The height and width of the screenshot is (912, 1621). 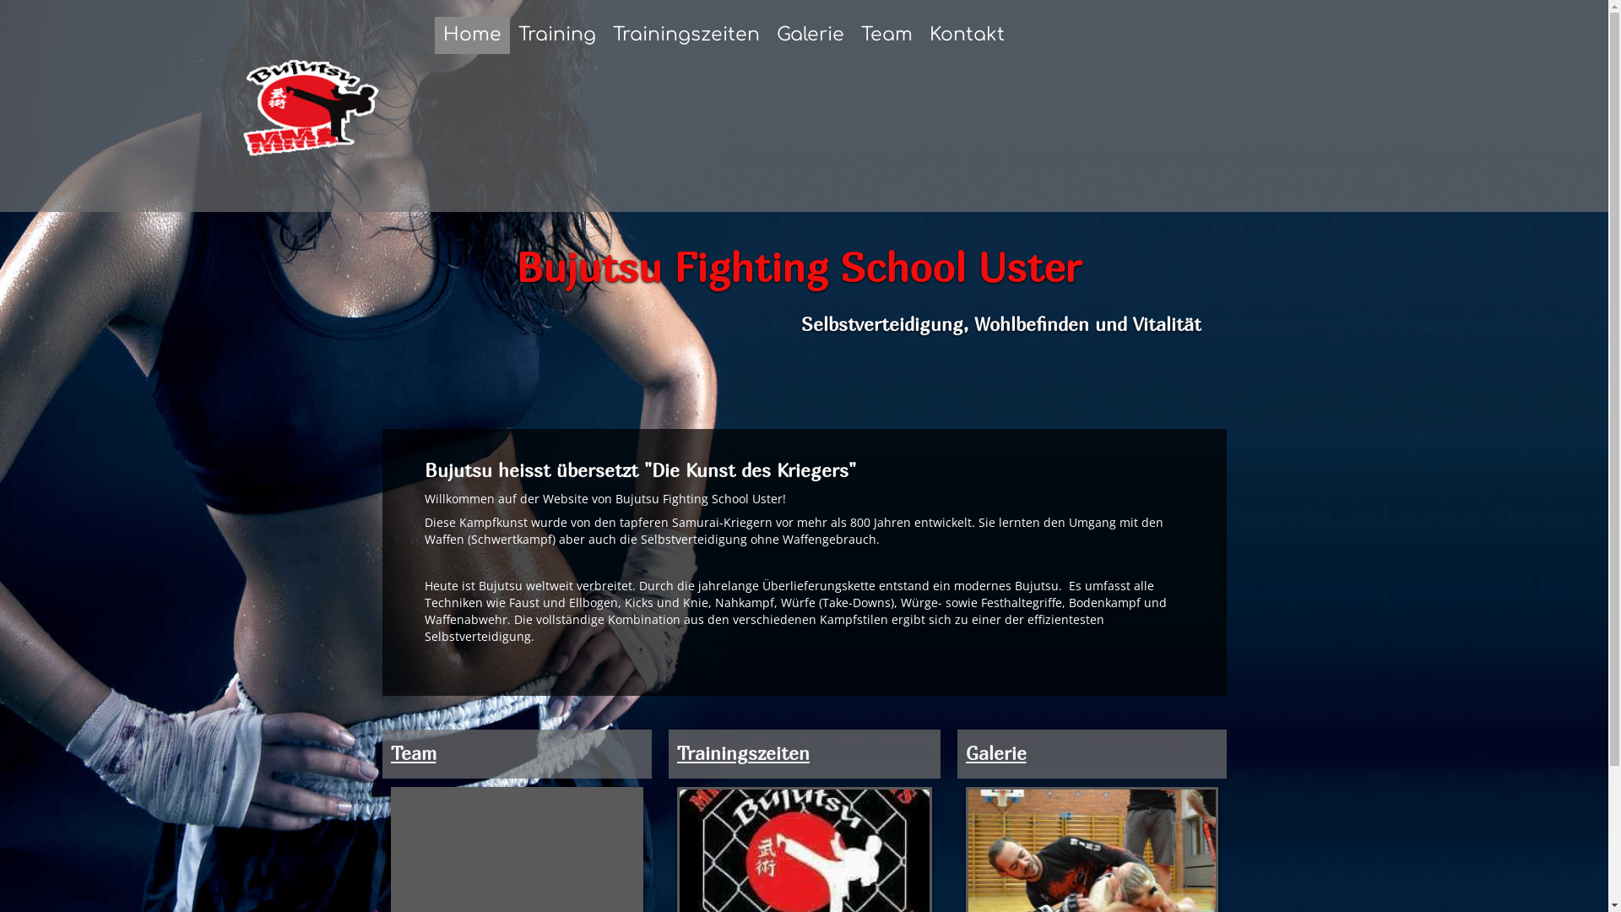 What do you see at coordinates (810, 35) in the screenshot?
I see `Galerie` at bounding box center [810, 35].